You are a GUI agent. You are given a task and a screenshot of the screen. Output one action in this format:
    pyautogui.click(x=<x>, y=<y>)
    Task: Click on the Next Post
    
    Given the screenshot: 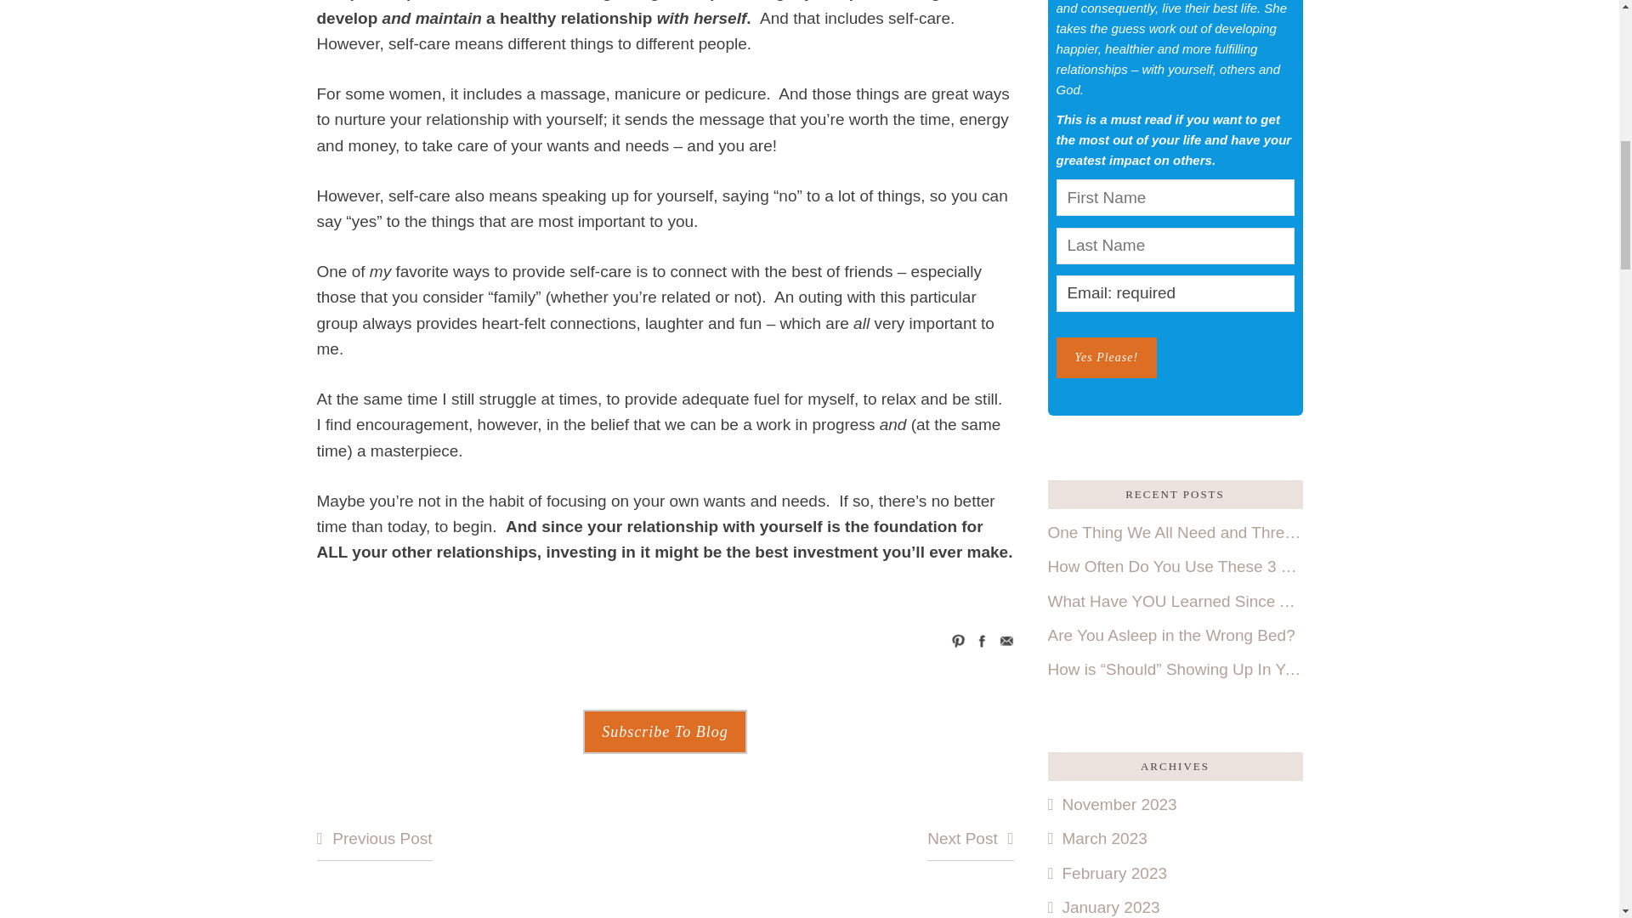 What is the action you would take?
    pyautogui.click(x=970, y=840)
    